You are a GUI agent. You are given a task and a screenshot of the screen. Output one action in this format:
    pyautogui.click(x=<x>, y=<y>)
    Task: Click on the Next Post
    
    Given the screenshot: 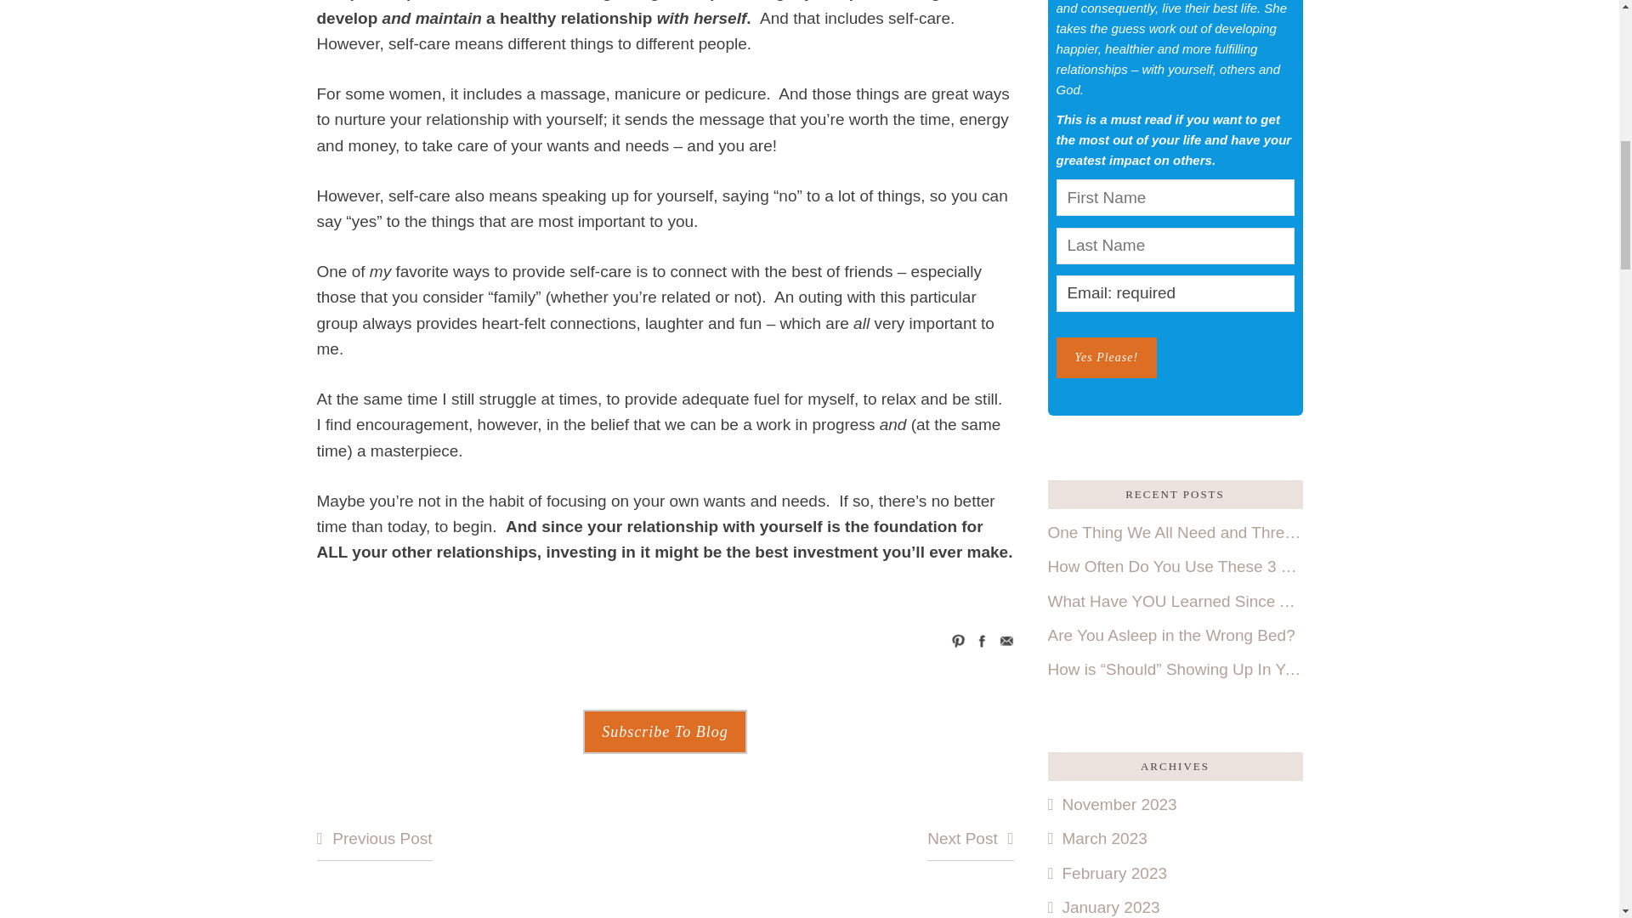 What is the action you would take?
    pyautogui.click(x=970, y=840)
    